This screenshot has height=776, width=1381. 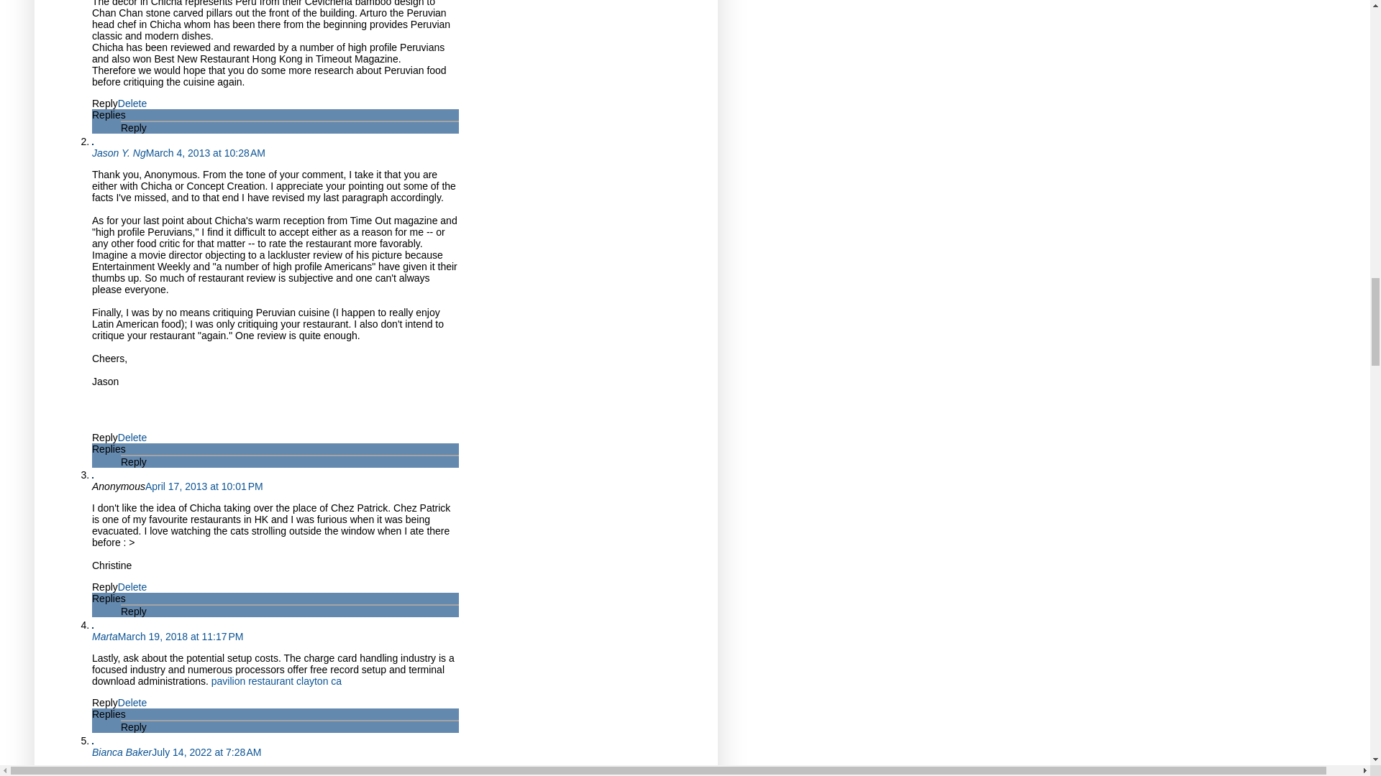 What do you see at coordinates (105, 637) in the screenshot?
I see `Marta` at bounding box center [105, 637].